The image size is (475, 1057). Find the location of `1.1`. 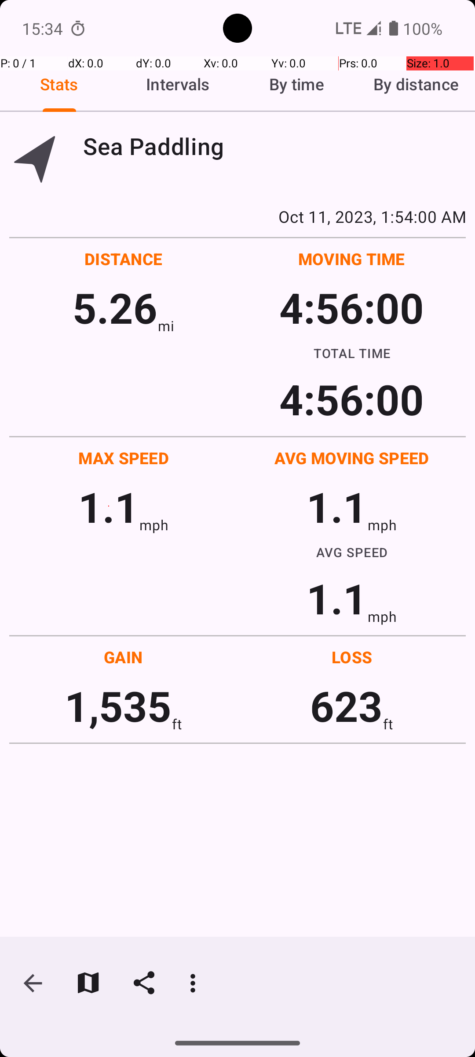

1.1 is located at coordinates (109, 506).